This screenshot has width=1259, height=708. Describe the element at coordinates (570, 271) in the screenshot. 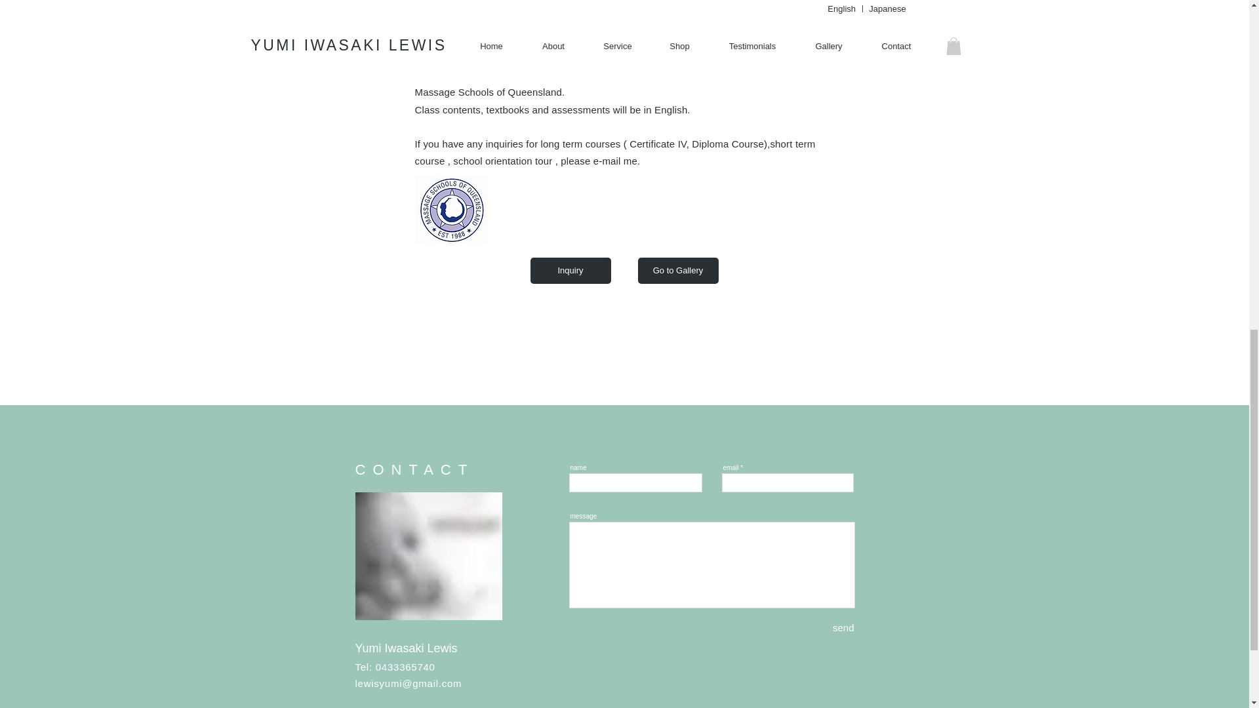

I see `Inquiry` at that location.